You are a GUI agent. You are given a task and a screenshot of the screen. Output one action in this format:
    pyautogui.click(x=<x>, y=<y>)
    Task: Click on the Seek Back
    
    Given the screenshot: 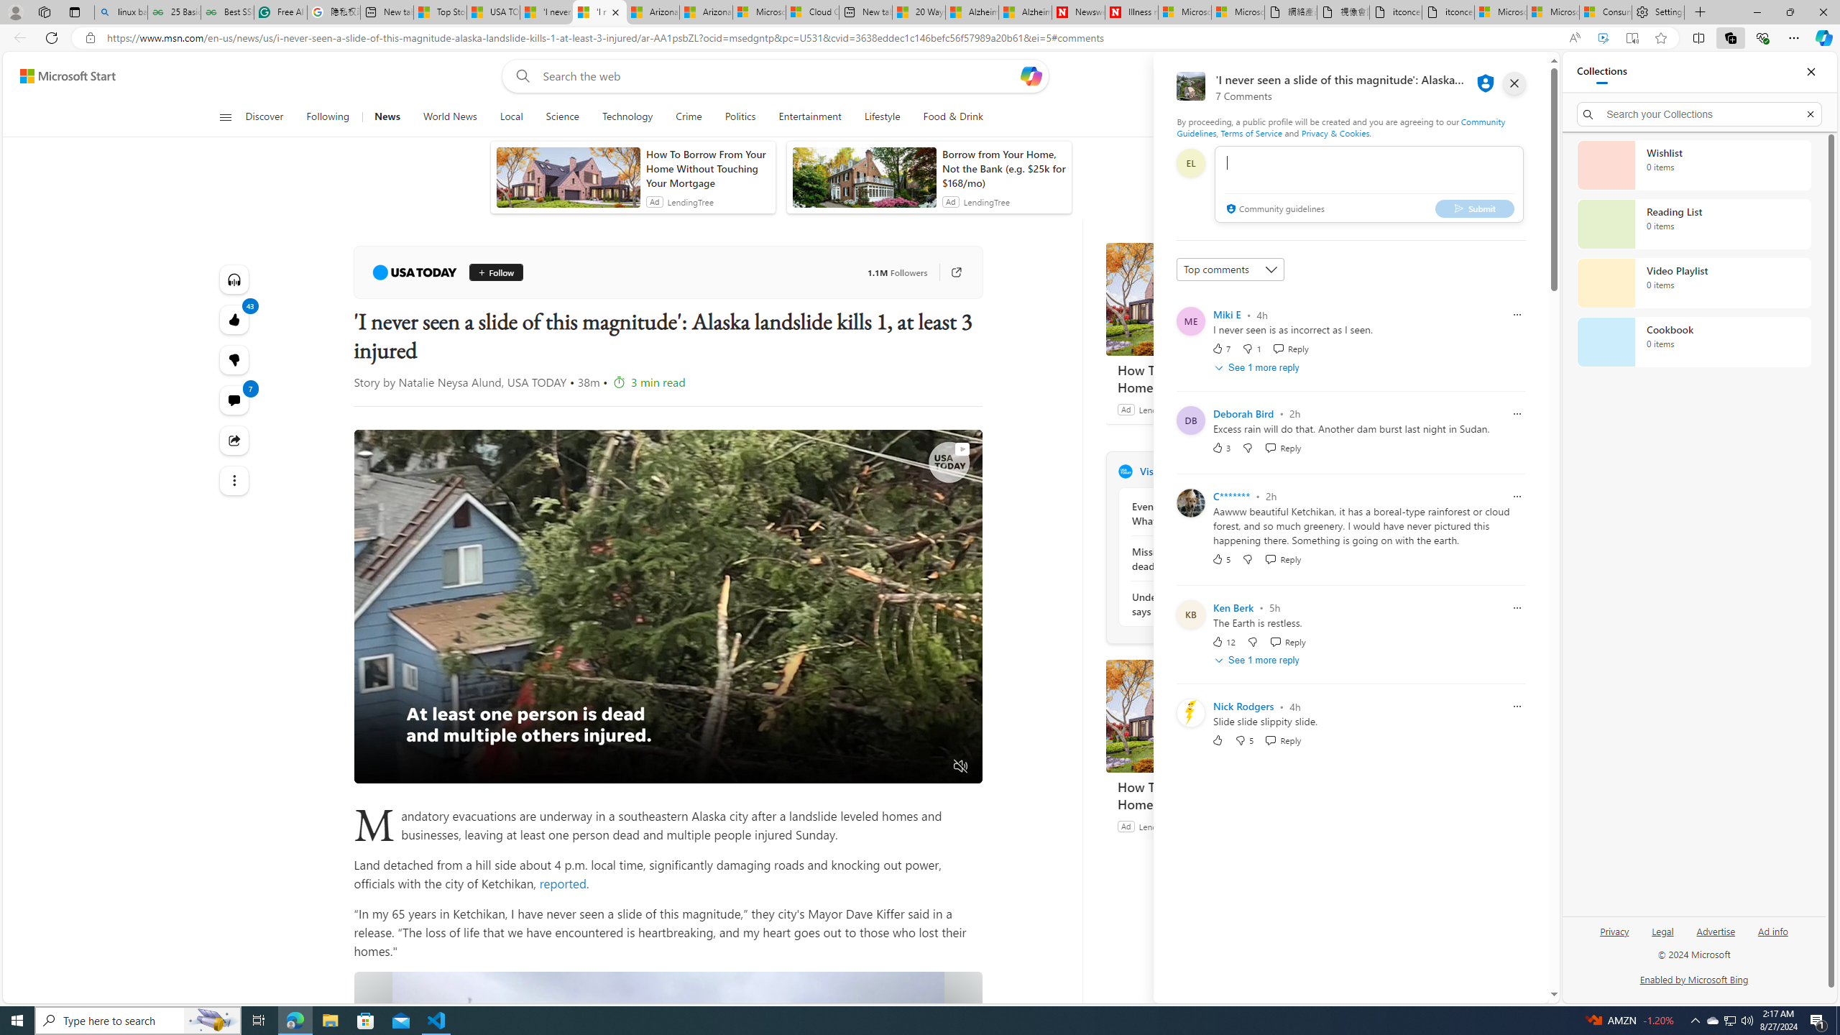 What is the action you would take?
    pyautogui.click(x=404, y=767)
    